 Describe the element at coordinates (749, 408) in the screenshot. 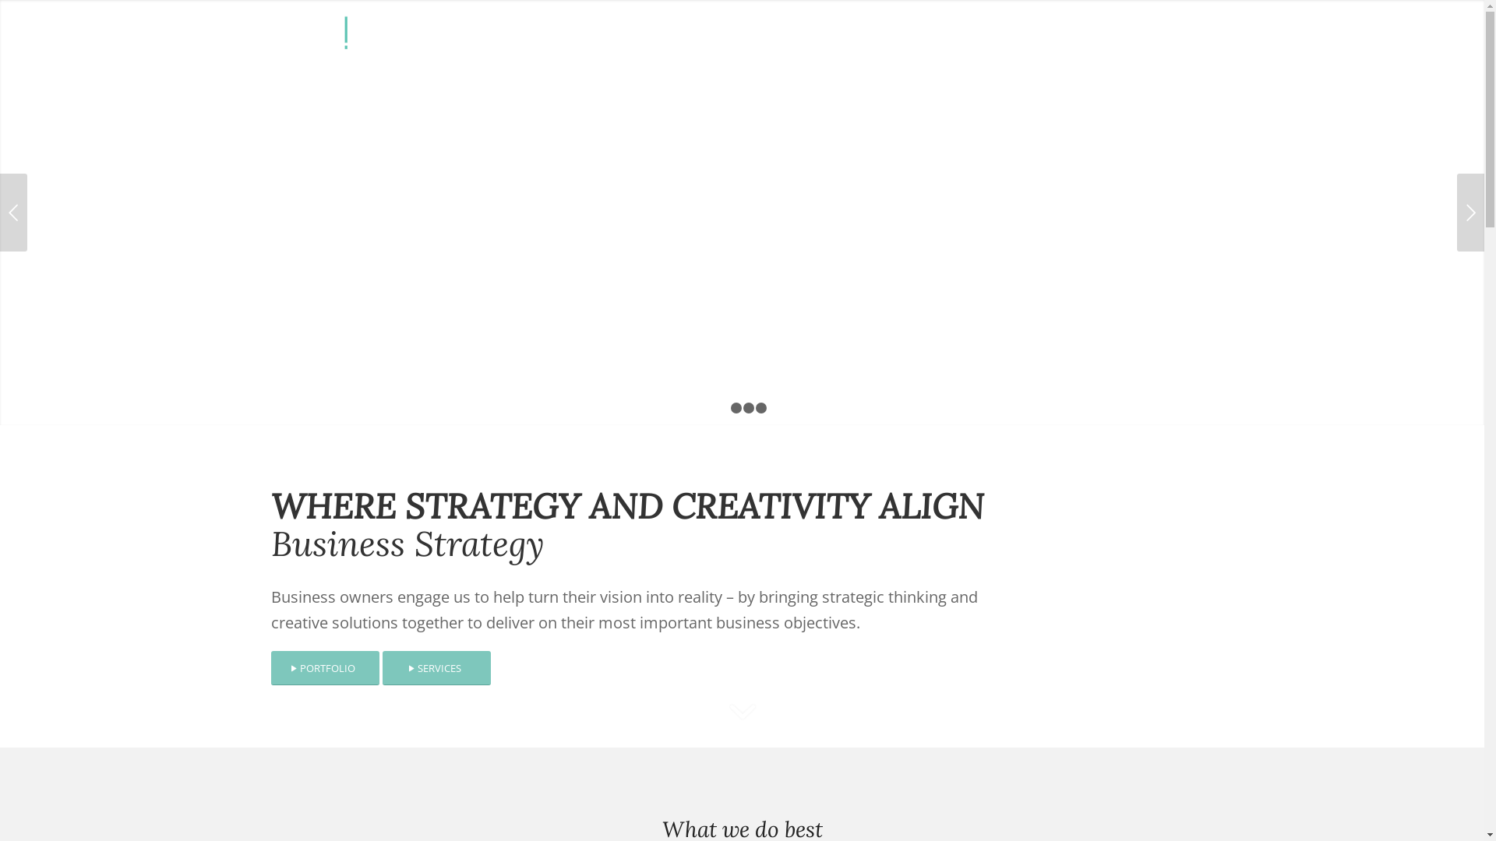

I see `3` at that location.